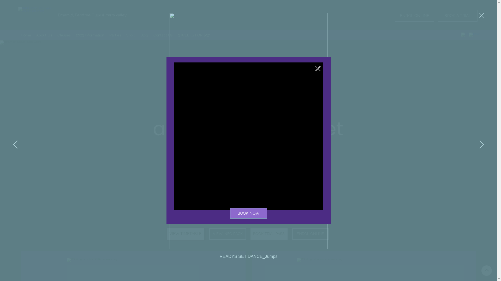  Describe the element at coordinates (144, 35) in the screenshot. I see `Blog` at that location.